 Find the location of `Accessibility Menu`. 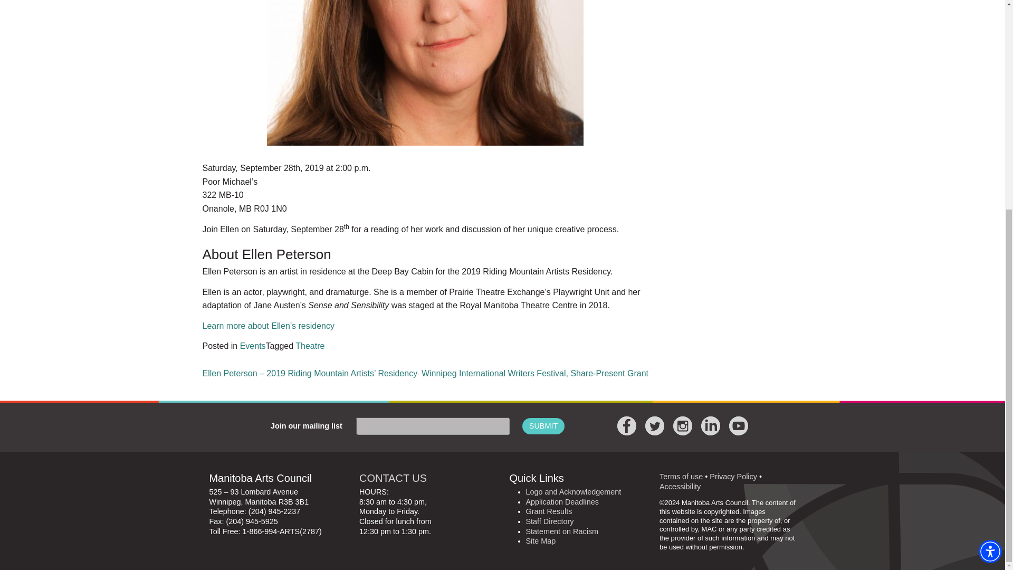

Accessibility Menu is located at coordinates (990, 225).